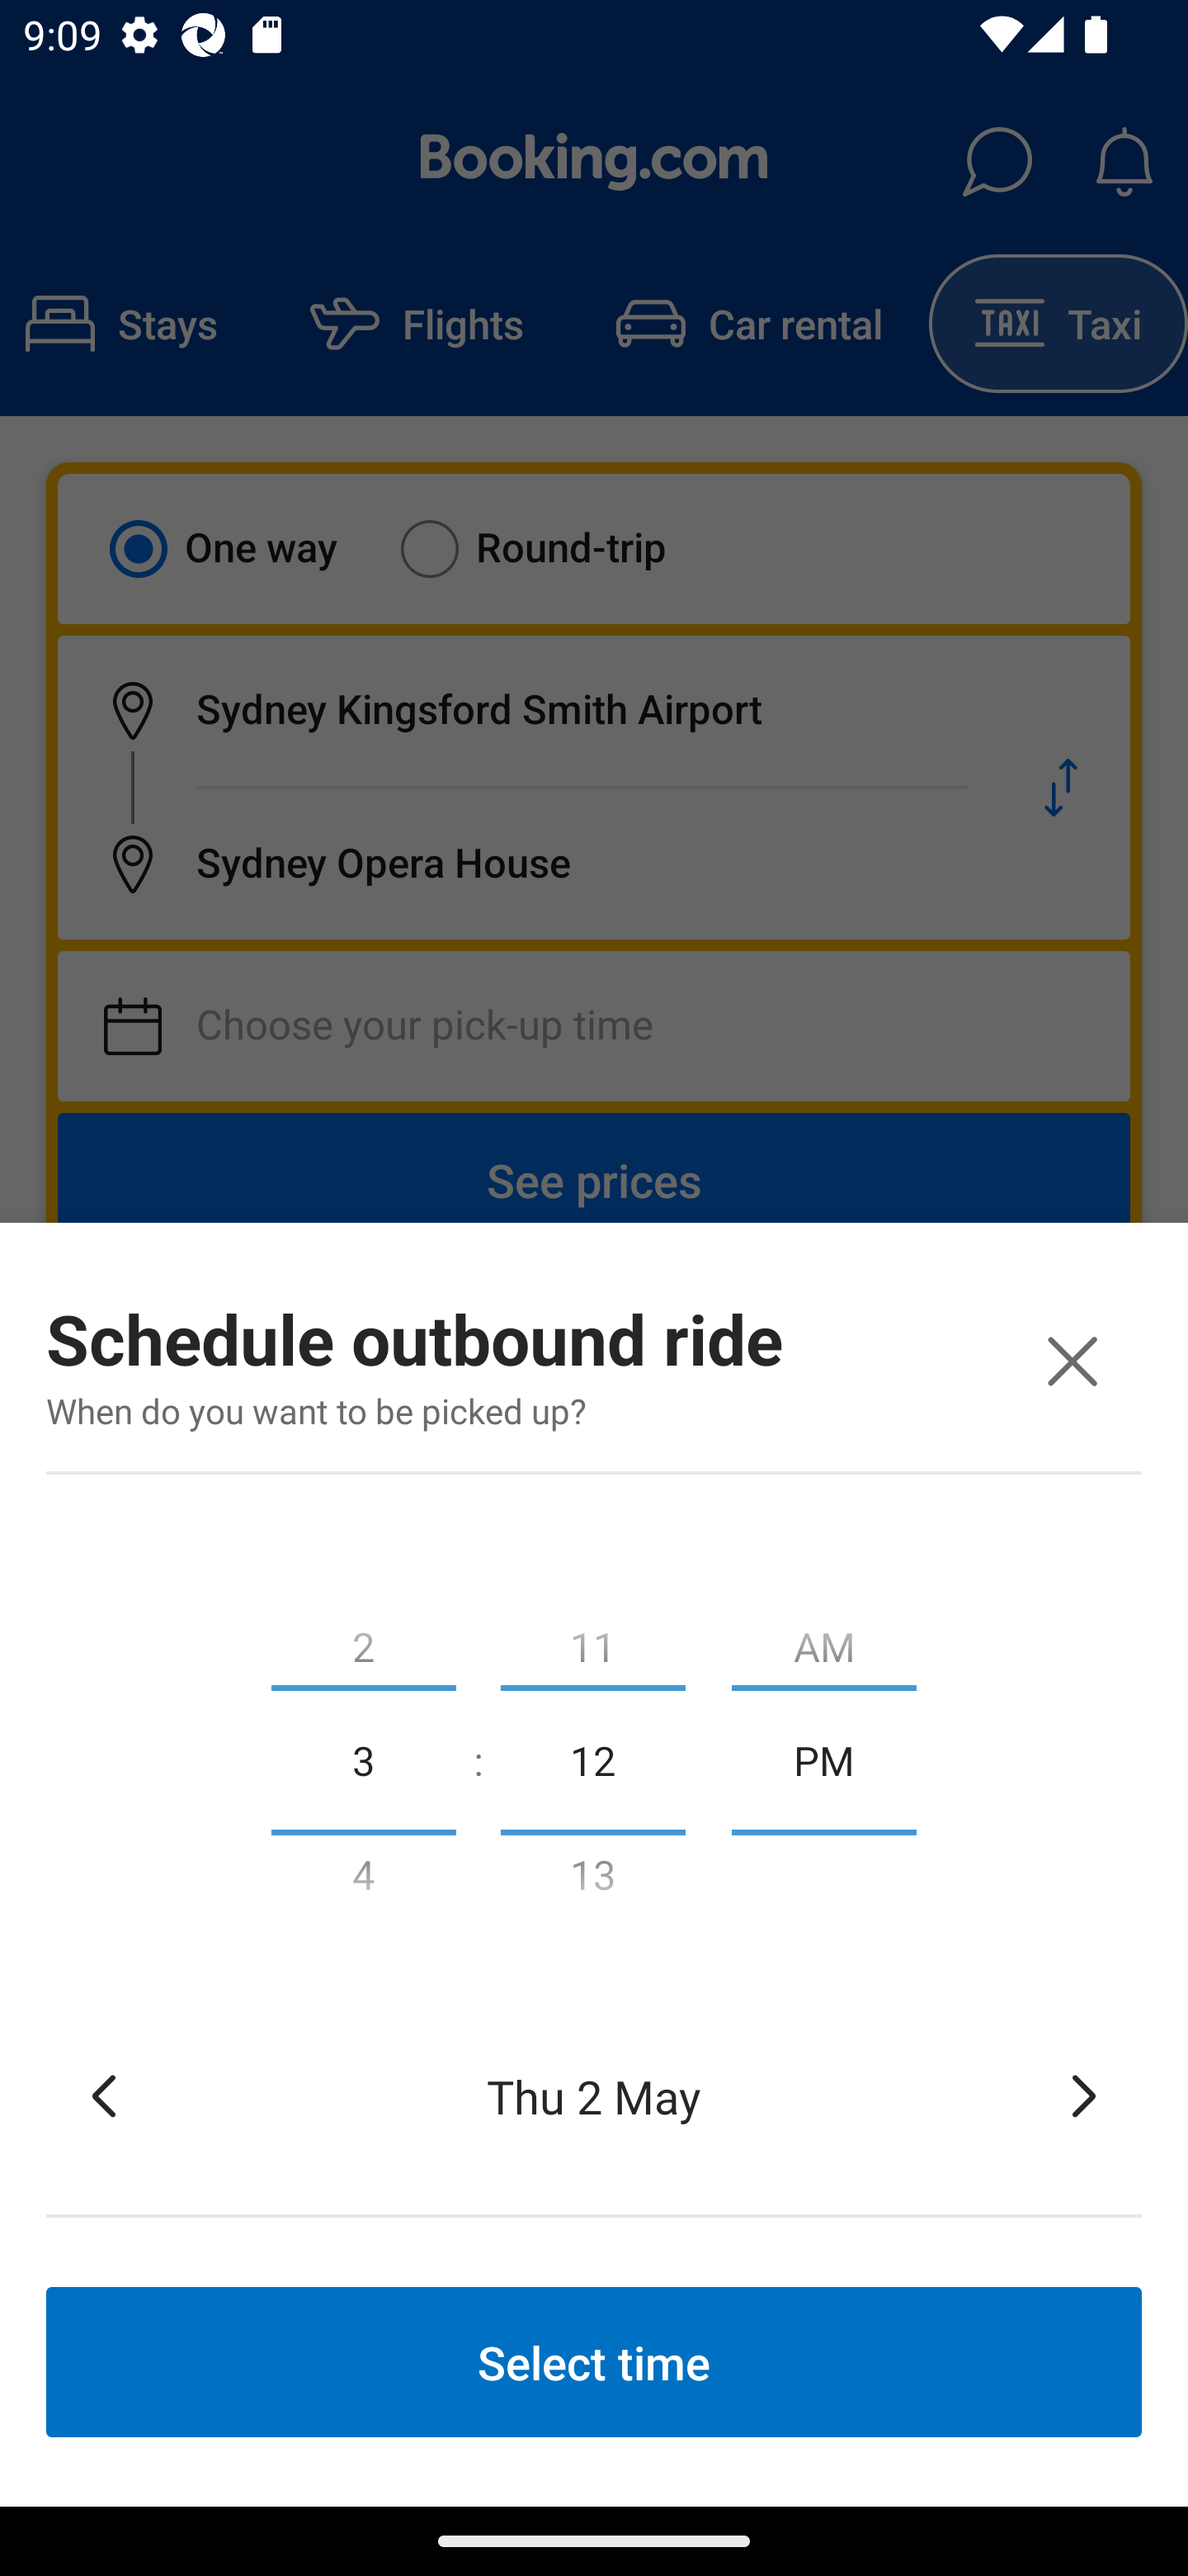  I want to click on 12, so click(592, 1759).